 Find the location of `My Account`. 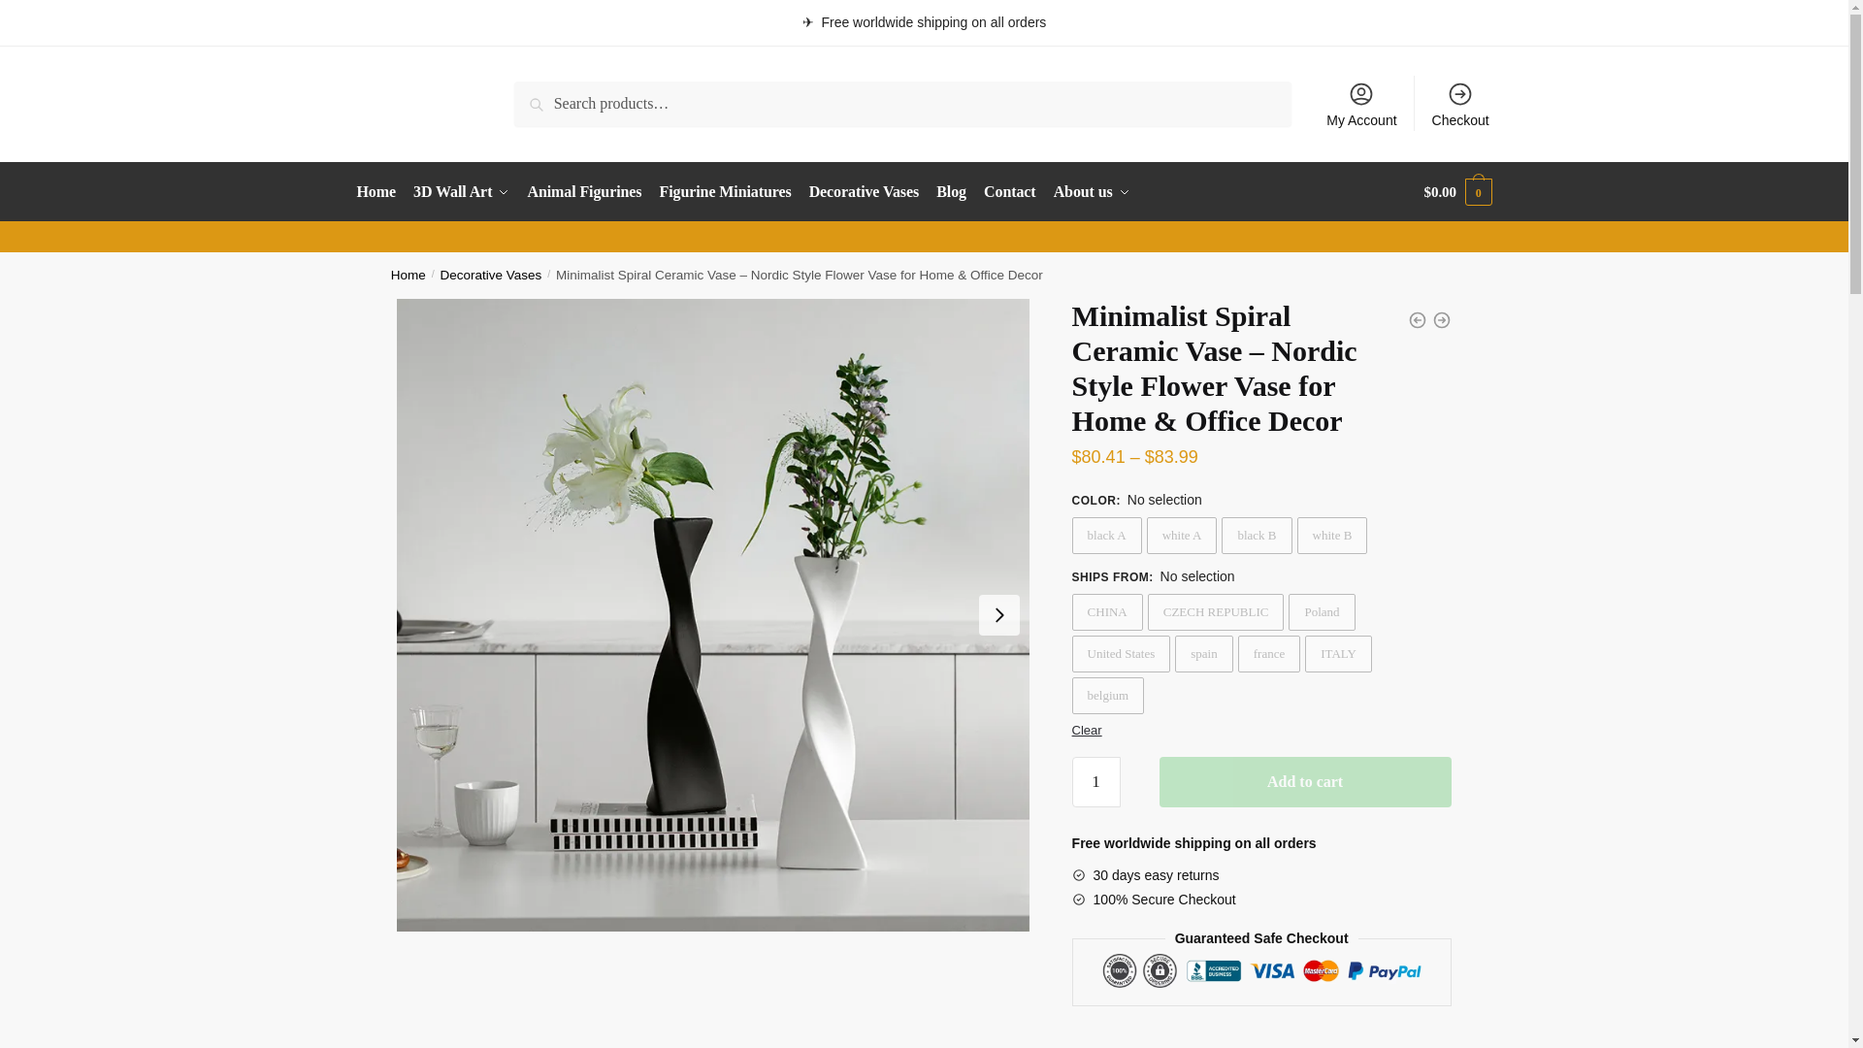

My Account is located at coordinates (1361, 103).